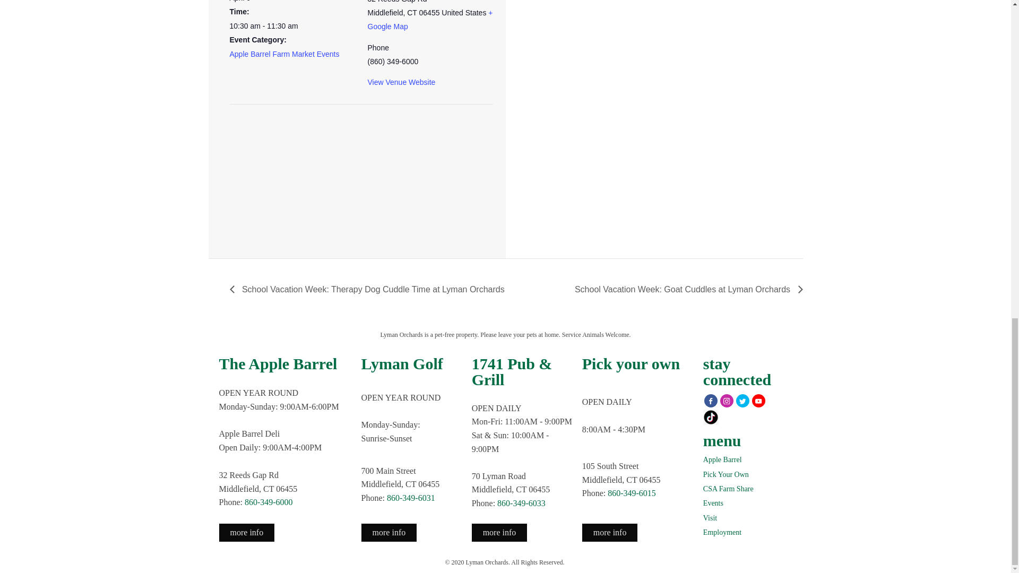 The image size is (1019, 573). What do you see at coordinates (429, 20) in the screenshot?
I see `Click to view a Google Map` at bounding box center [429, 20].